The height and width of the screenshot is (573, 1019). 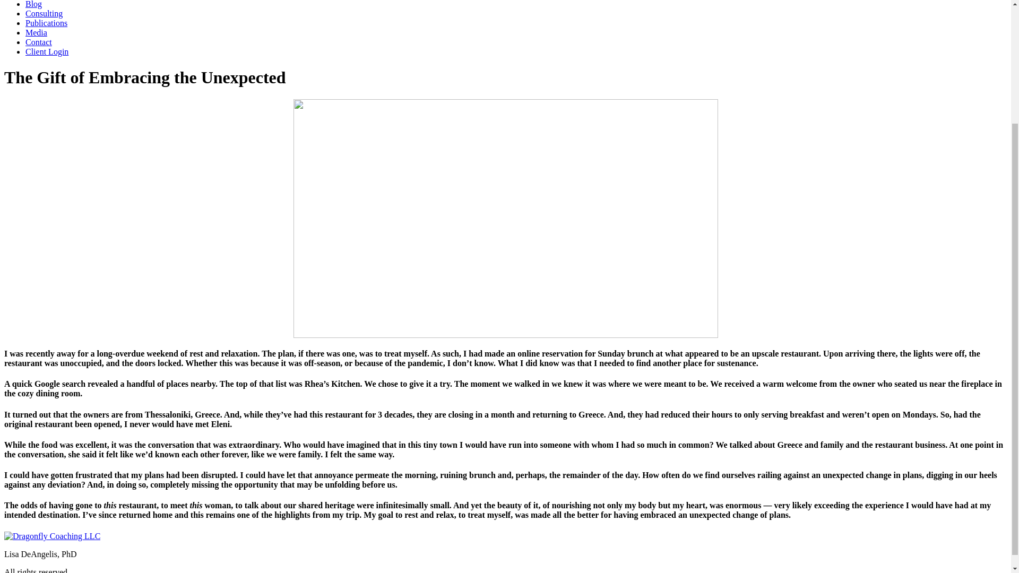 What do you see at coordinates (33, 4) in the screenshot?
I see `Blog` at bounding box center [33, 4].